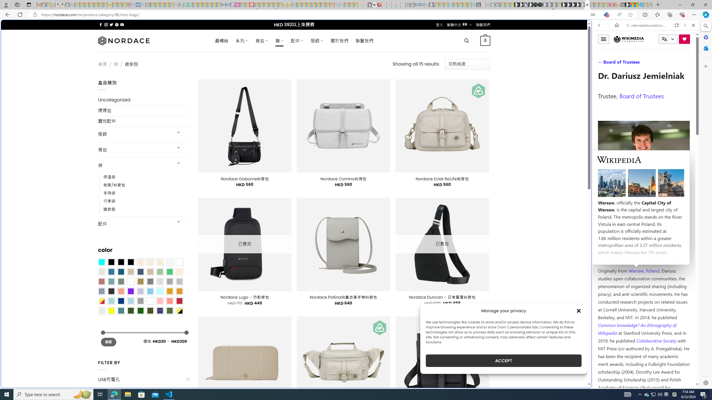 Image resolution: width=712 pixels, height=400 pixels. Describe the element at coordinates (101, 24) in the screenshot. I see `Follow on Facebook` at that location.